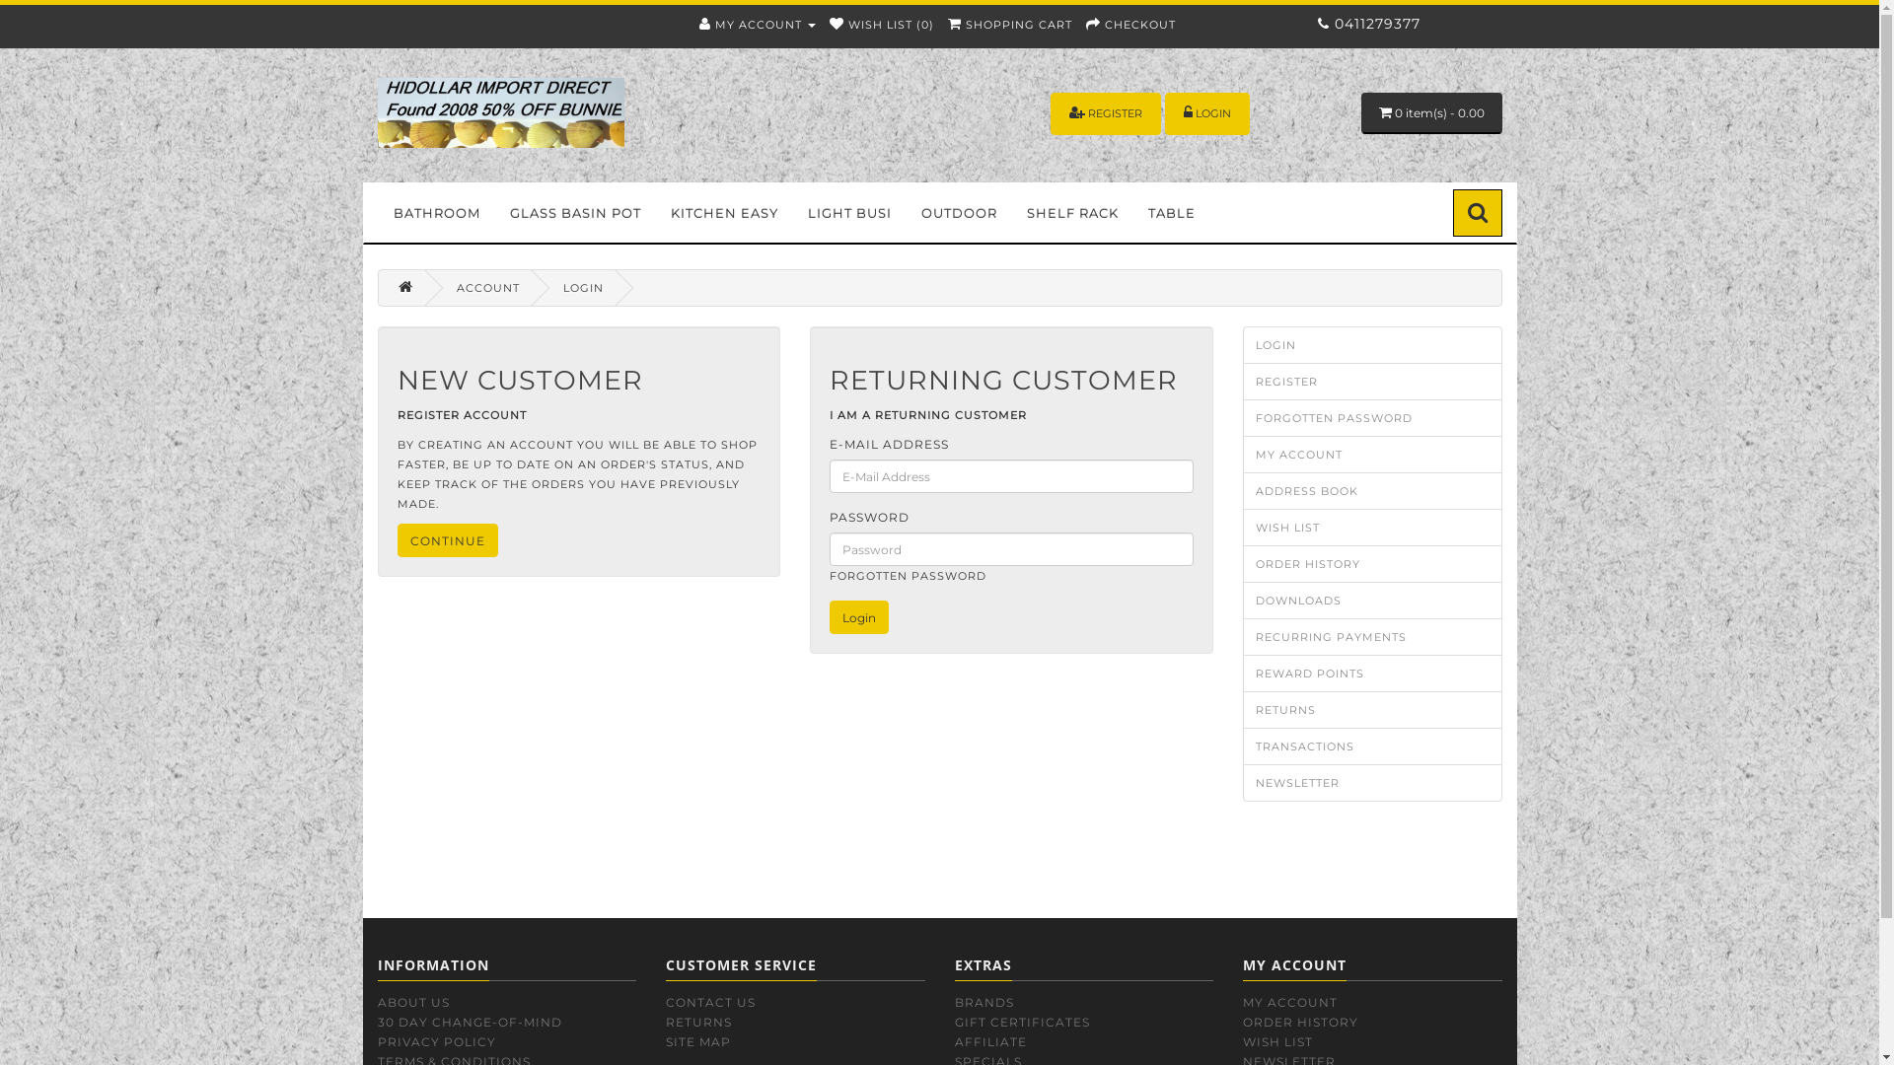 The height and width of the screenshot is (1065, 1894). Describe the element at coordinates (984, 1002) in the screenshot. I see `BRANDS` at that location.